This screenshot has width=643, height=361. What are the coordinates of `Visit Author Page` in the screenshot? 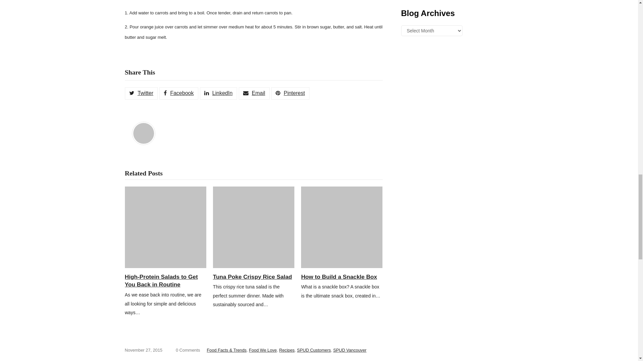 It's located at (143, 133).